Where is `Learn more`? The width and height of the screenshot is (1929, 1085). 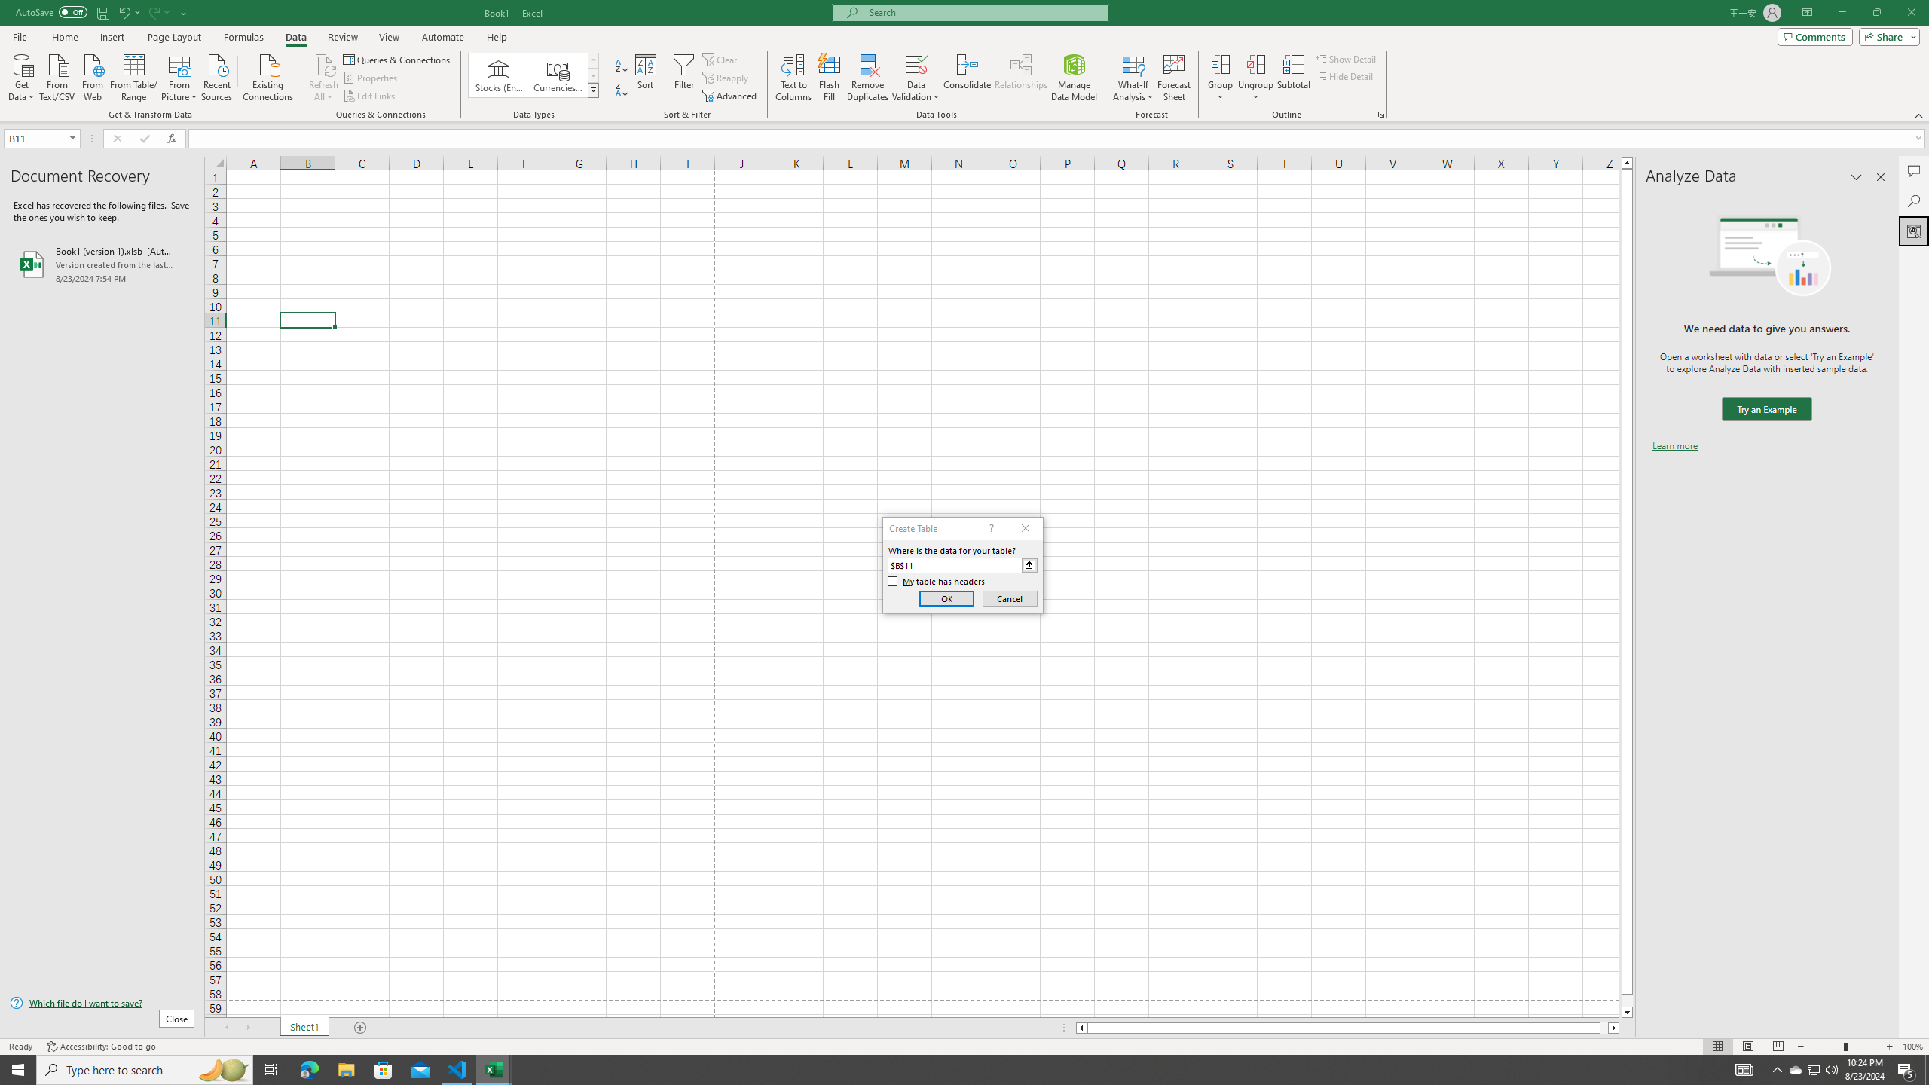
Learn more is located at coordinates (1674, 446).